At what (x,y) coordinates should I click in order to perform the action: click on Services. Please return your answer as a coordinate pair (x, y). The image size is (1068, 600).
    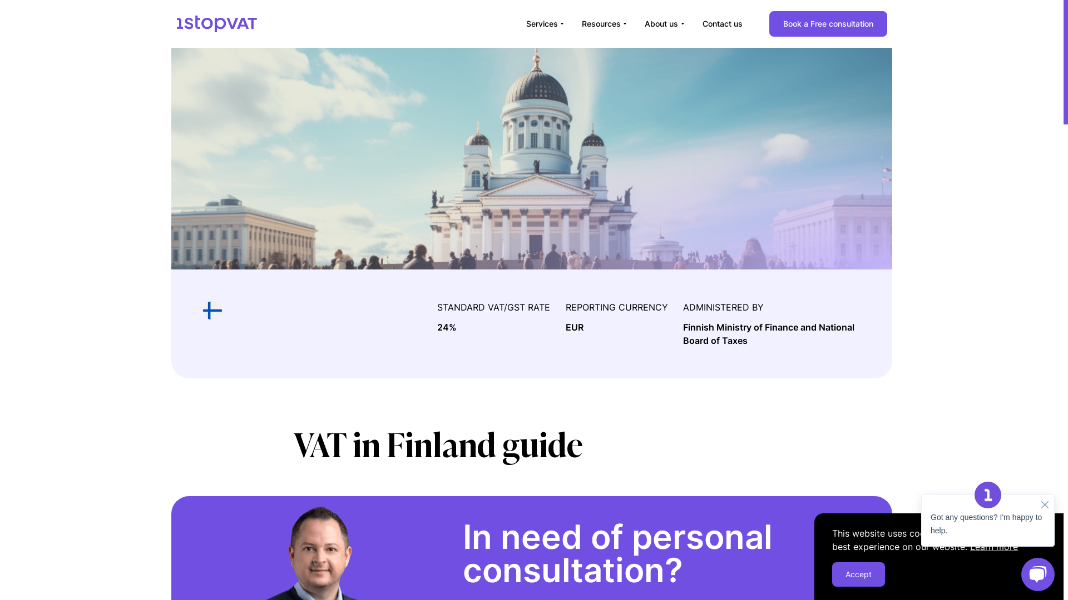
    Looking at the image, I should click on (545, 24).